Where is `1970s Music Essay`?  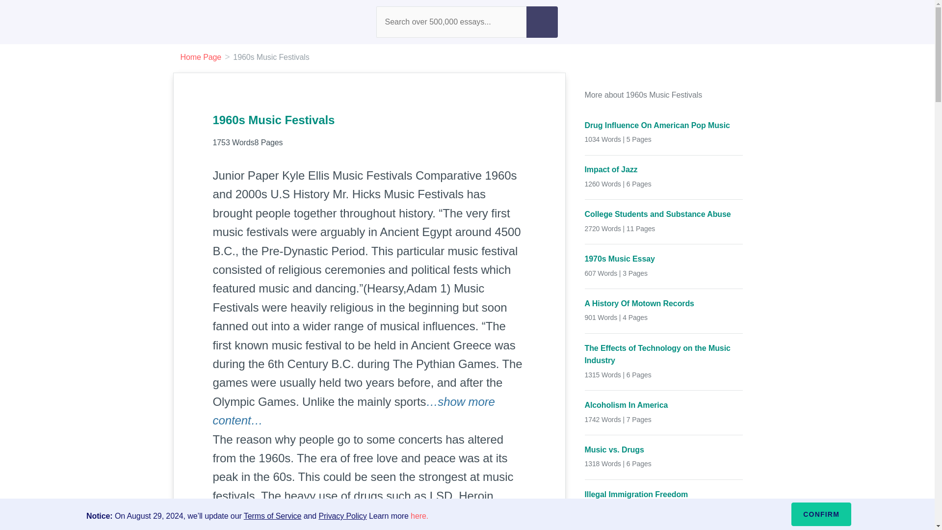
1970s Music Essay is located at coordinates (664, 259).